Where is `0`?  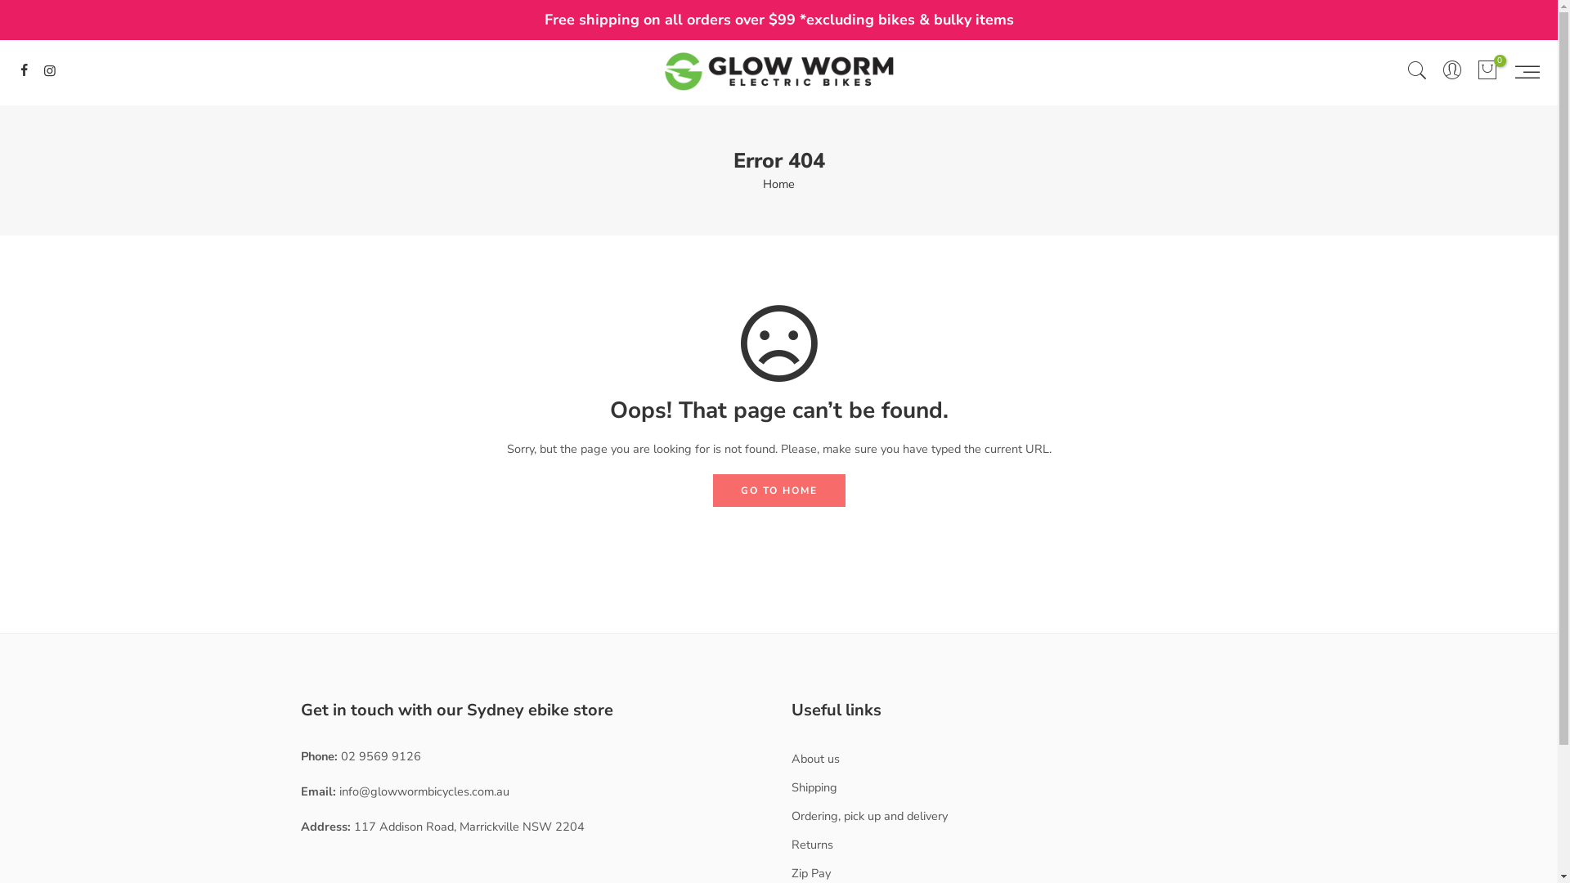 0 is located at coordinates (1487, 72).